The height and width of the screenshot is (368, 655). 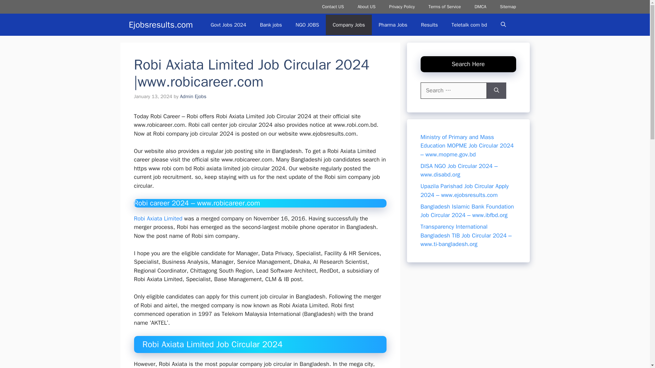 I want to click on Company Jobs, so click(x=349, y=25).